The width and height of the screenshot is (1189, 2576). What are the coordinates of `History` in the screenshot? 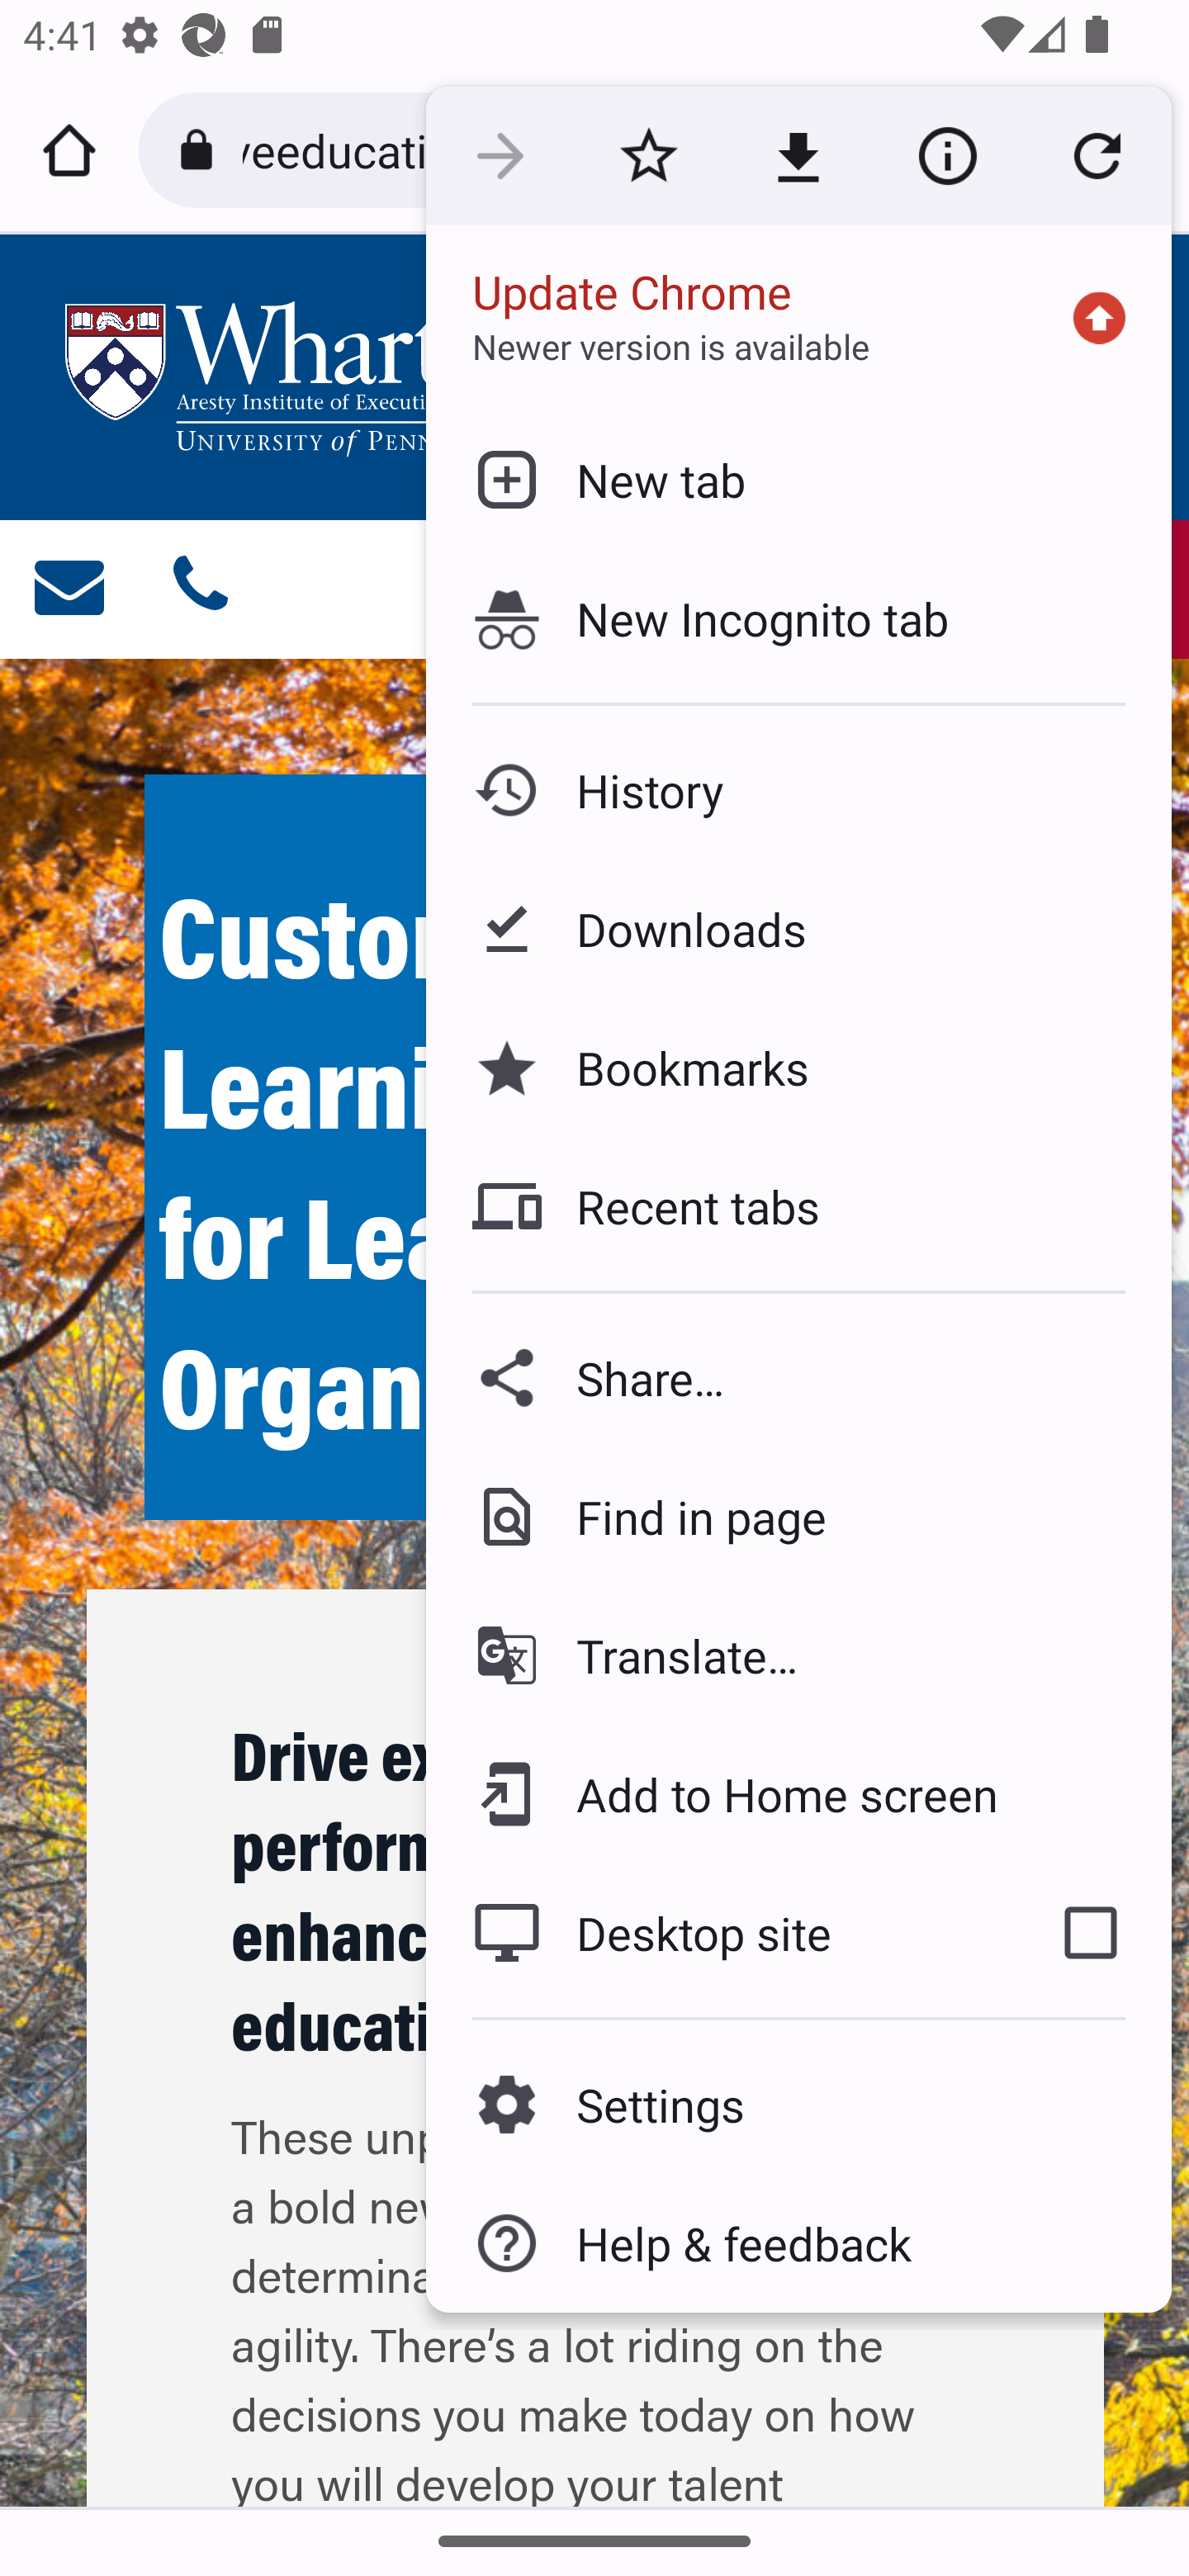 It's located at (798, 791).